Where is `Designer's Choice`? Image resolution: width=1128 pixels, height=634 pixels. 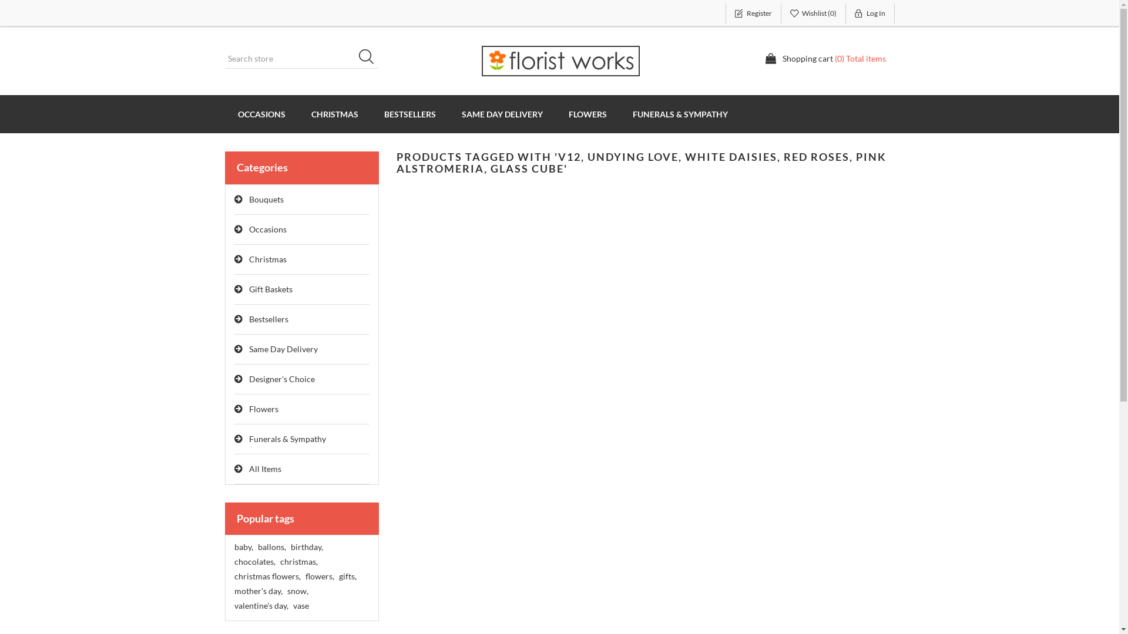 Designer's Choice is located at coordinates (302, 379).